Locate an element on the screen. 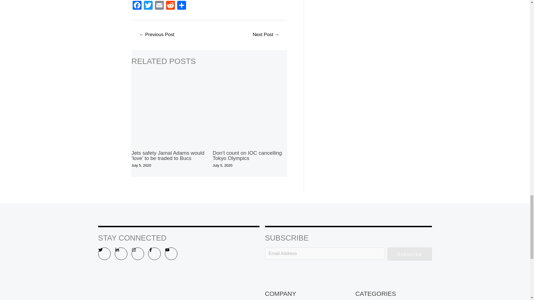 This screenshot has height=300, width=534. Email is located at coordinates (159, 6).